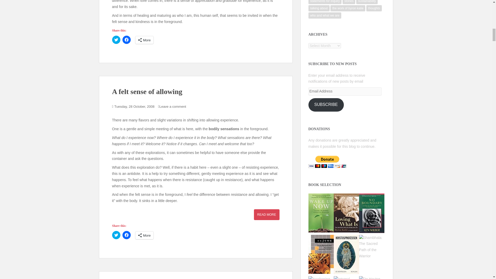 This screenshot has width=496, height=279. What do you see at coordinates (116, 235) in the screenshot?
I see `Click to share on Twitter` at bounding box center [116, 235].